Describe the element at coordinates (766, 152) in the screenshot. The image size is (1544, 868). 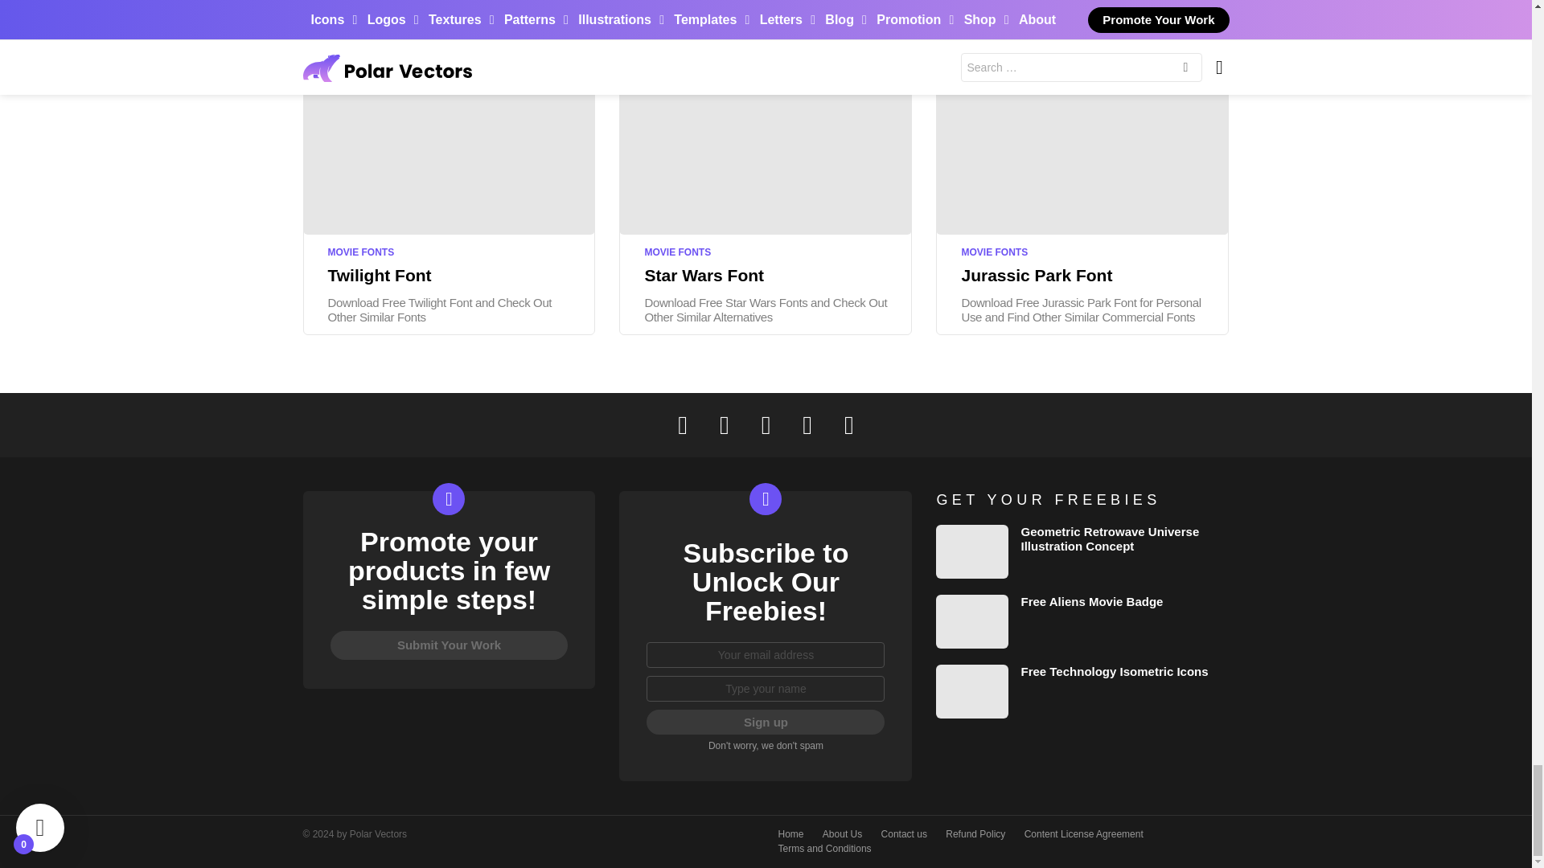
I see `Star Wars Font` at that location.